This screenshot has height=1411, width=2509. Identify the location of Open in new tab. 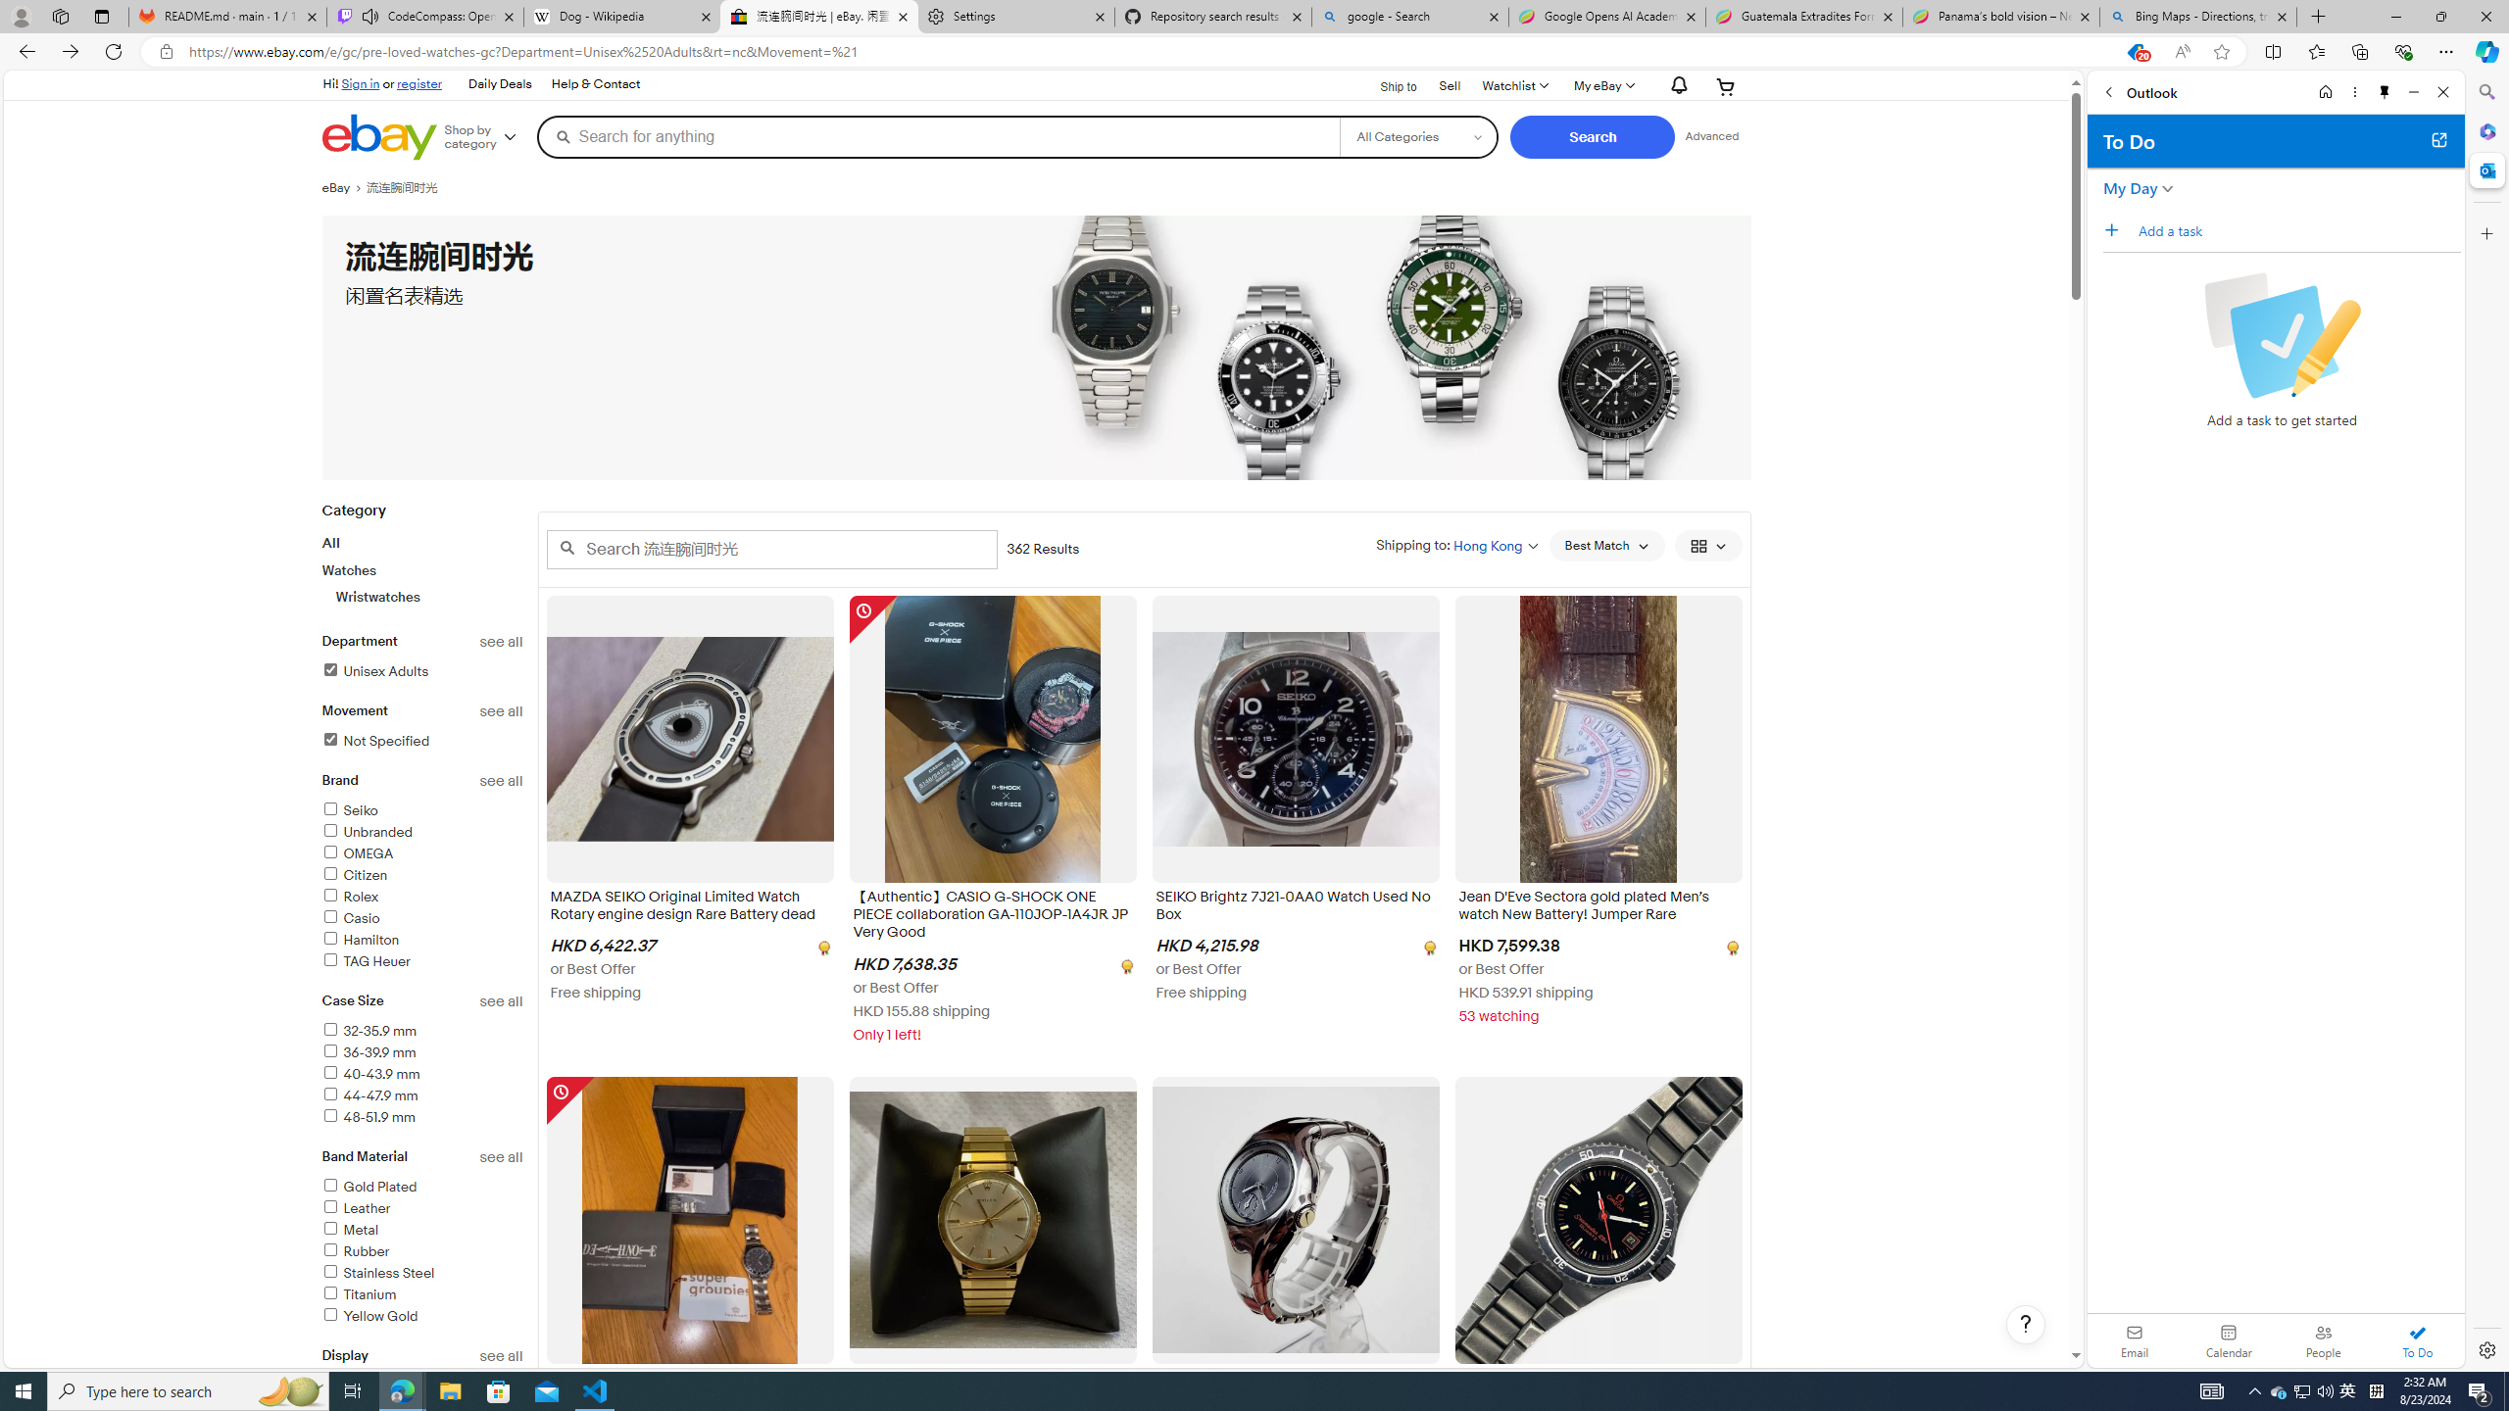
(2438, 139).